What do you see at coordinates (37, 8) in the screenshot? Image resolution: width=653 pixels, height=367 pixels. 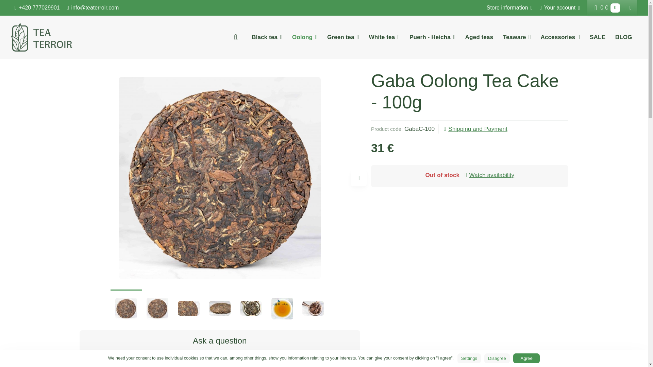 I see `Phone` at bounding box center [37, 8].